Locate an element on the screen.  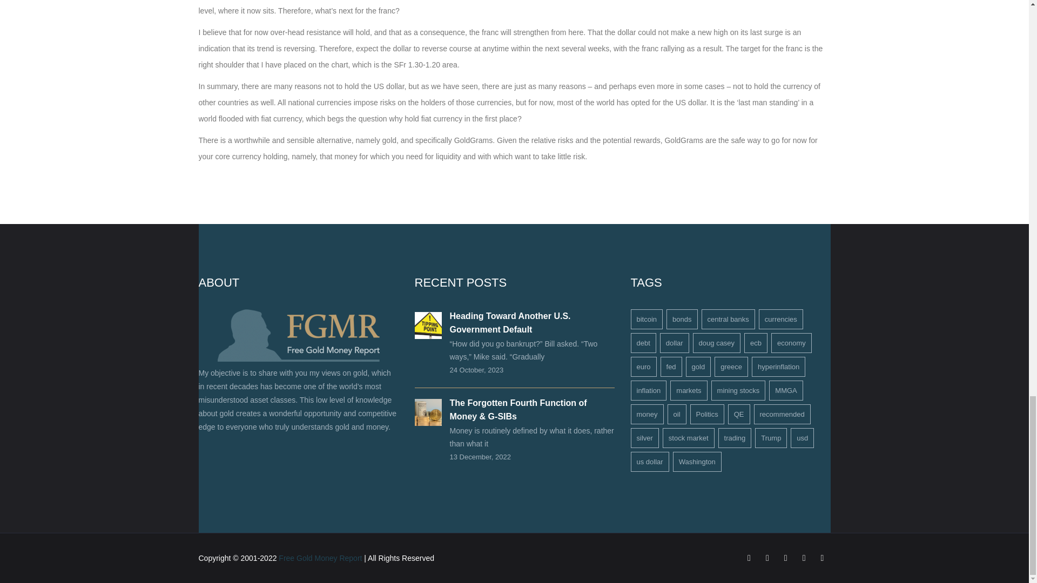
inflation is located at coordinates (648, 390).